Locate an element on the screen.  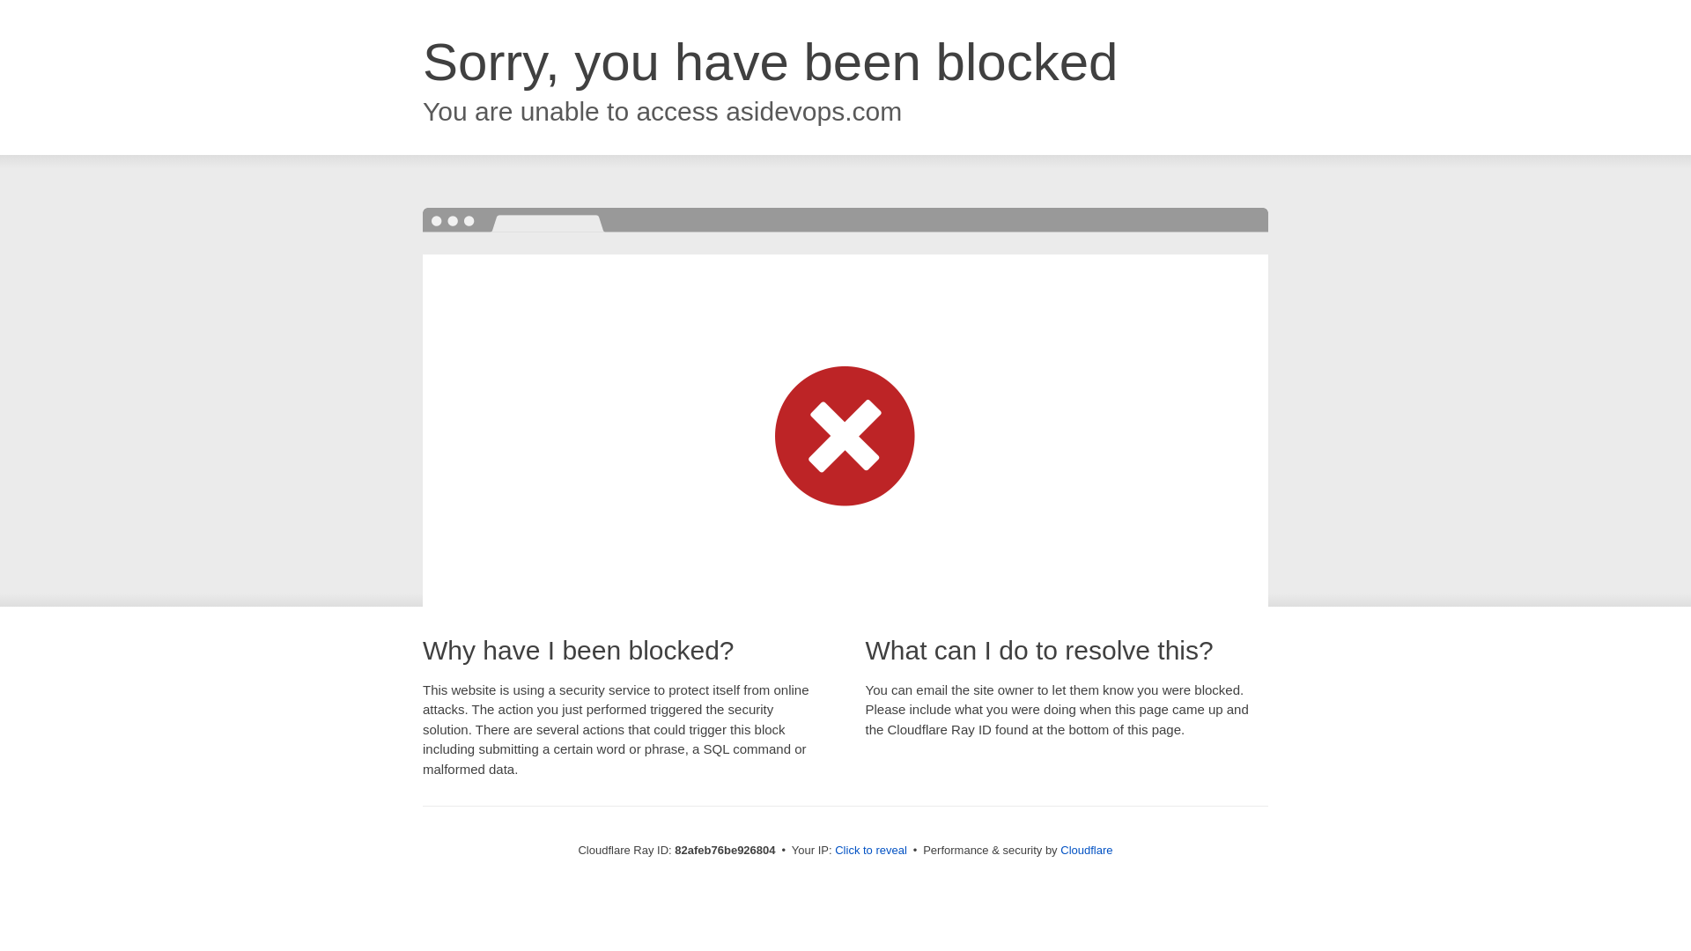
Cloudflare is located at coordinates (1087, 851).